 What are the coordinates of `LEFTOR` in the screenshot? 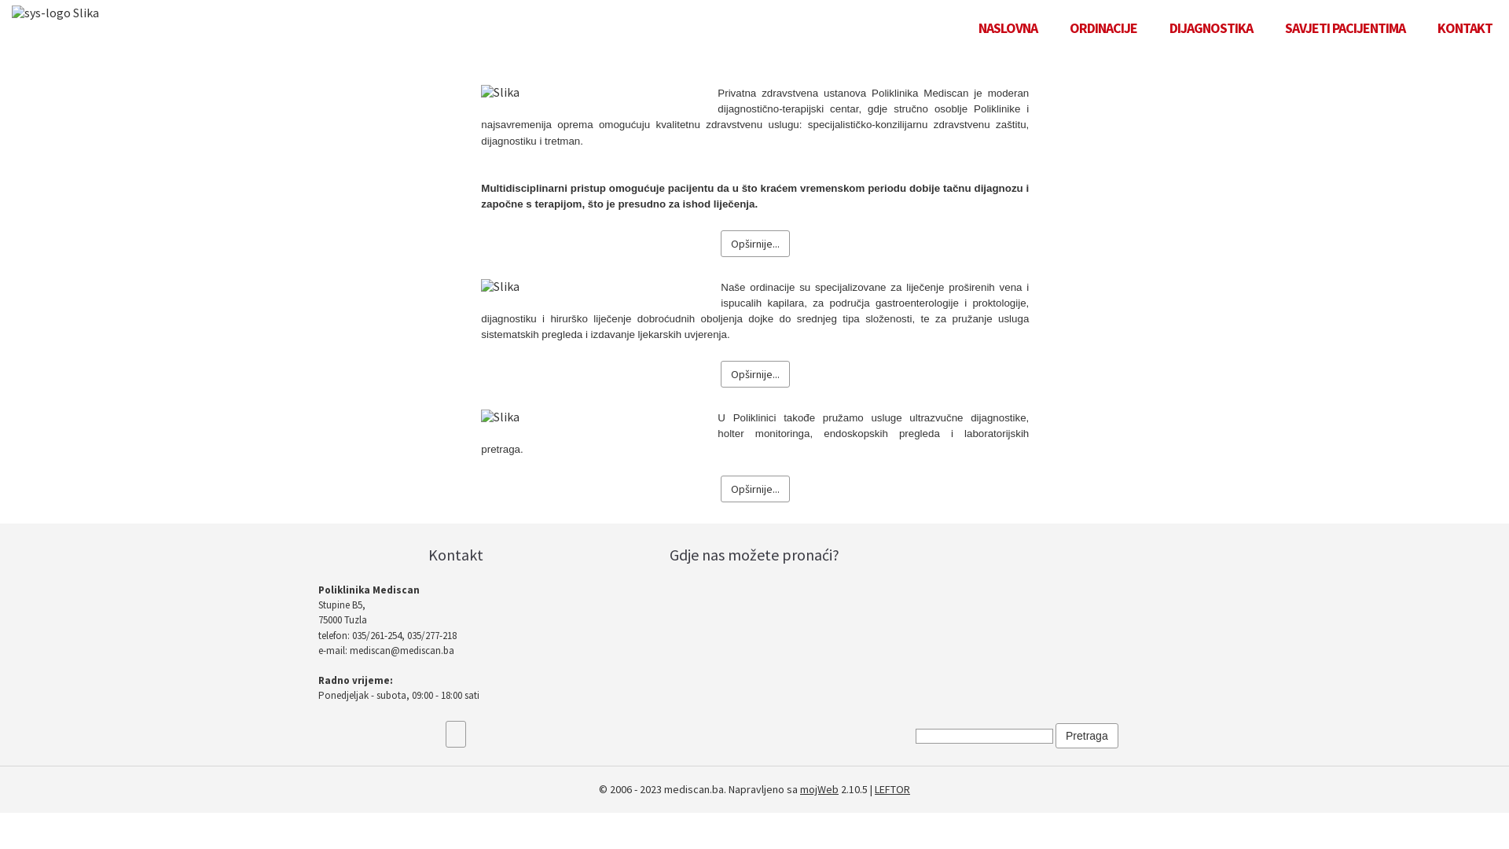 It's located at (893, 789).